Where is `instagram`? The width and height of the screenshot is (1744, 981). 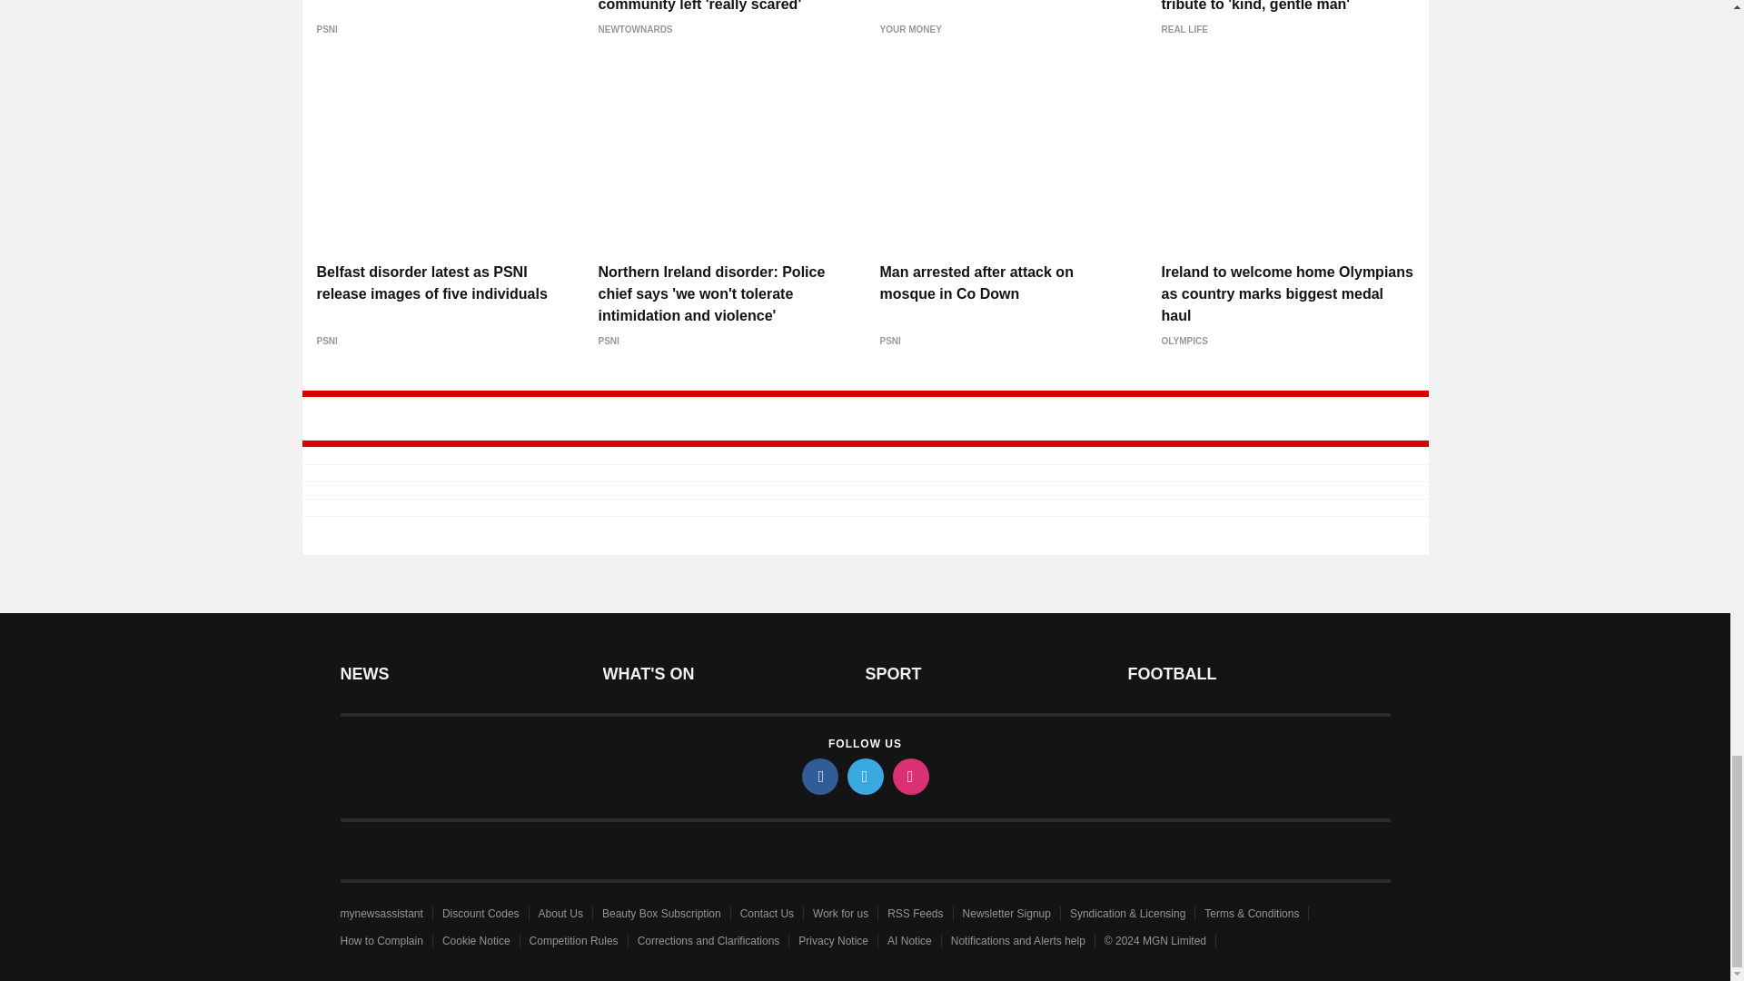 instagram is located at coordinates (909, 776).